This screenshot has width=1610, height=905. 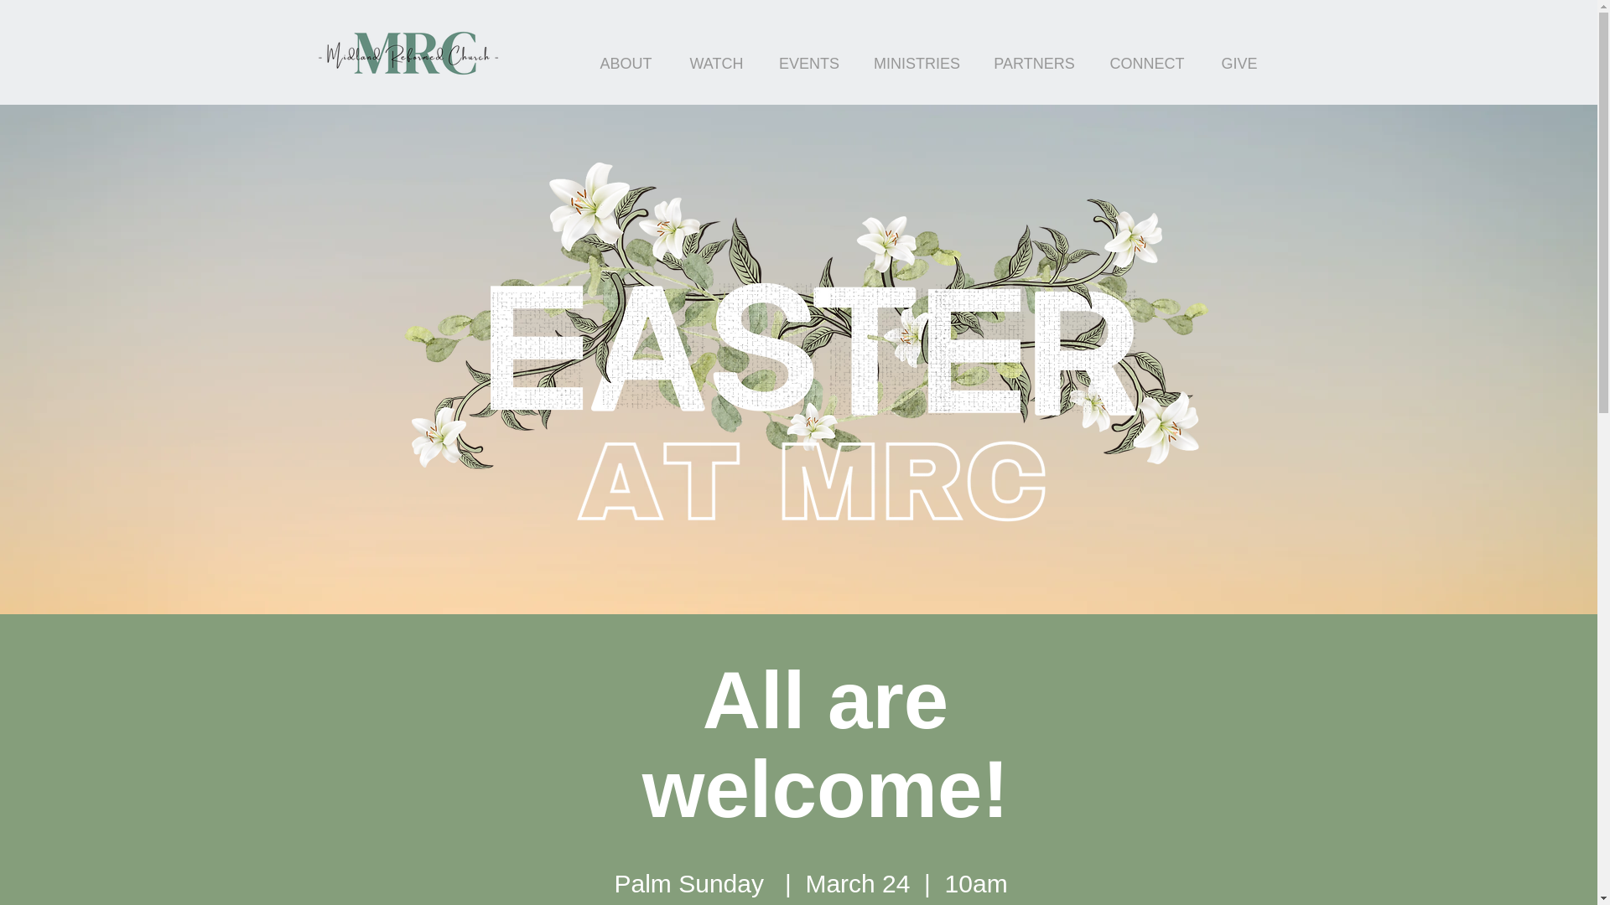 I want to click on MINISTRIES, so click(x=917, y=63).